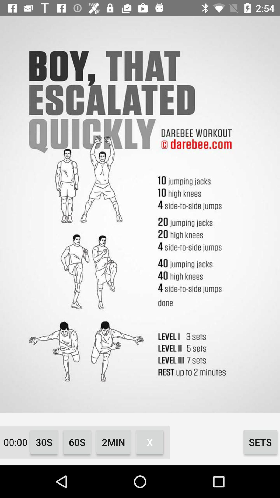 Image resolution: width=280 pixels, height=498 pixels. Describe the element at coordinates (260, 442) in the screenshot. I see `click the sets` at that location.